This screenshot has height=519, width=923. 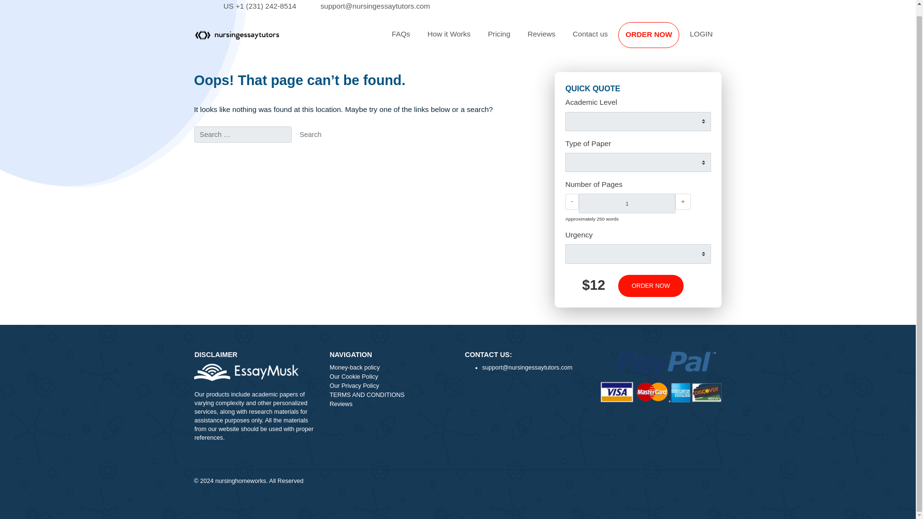 I want to click on LOGIN, so click(x=779, y=39).